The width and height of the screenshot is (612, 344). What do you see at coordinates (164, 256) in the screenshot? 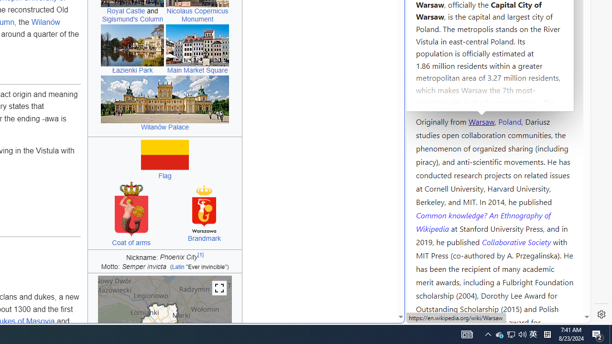
I see `Class: mergedtoprow` at bounding box center [164, 256].